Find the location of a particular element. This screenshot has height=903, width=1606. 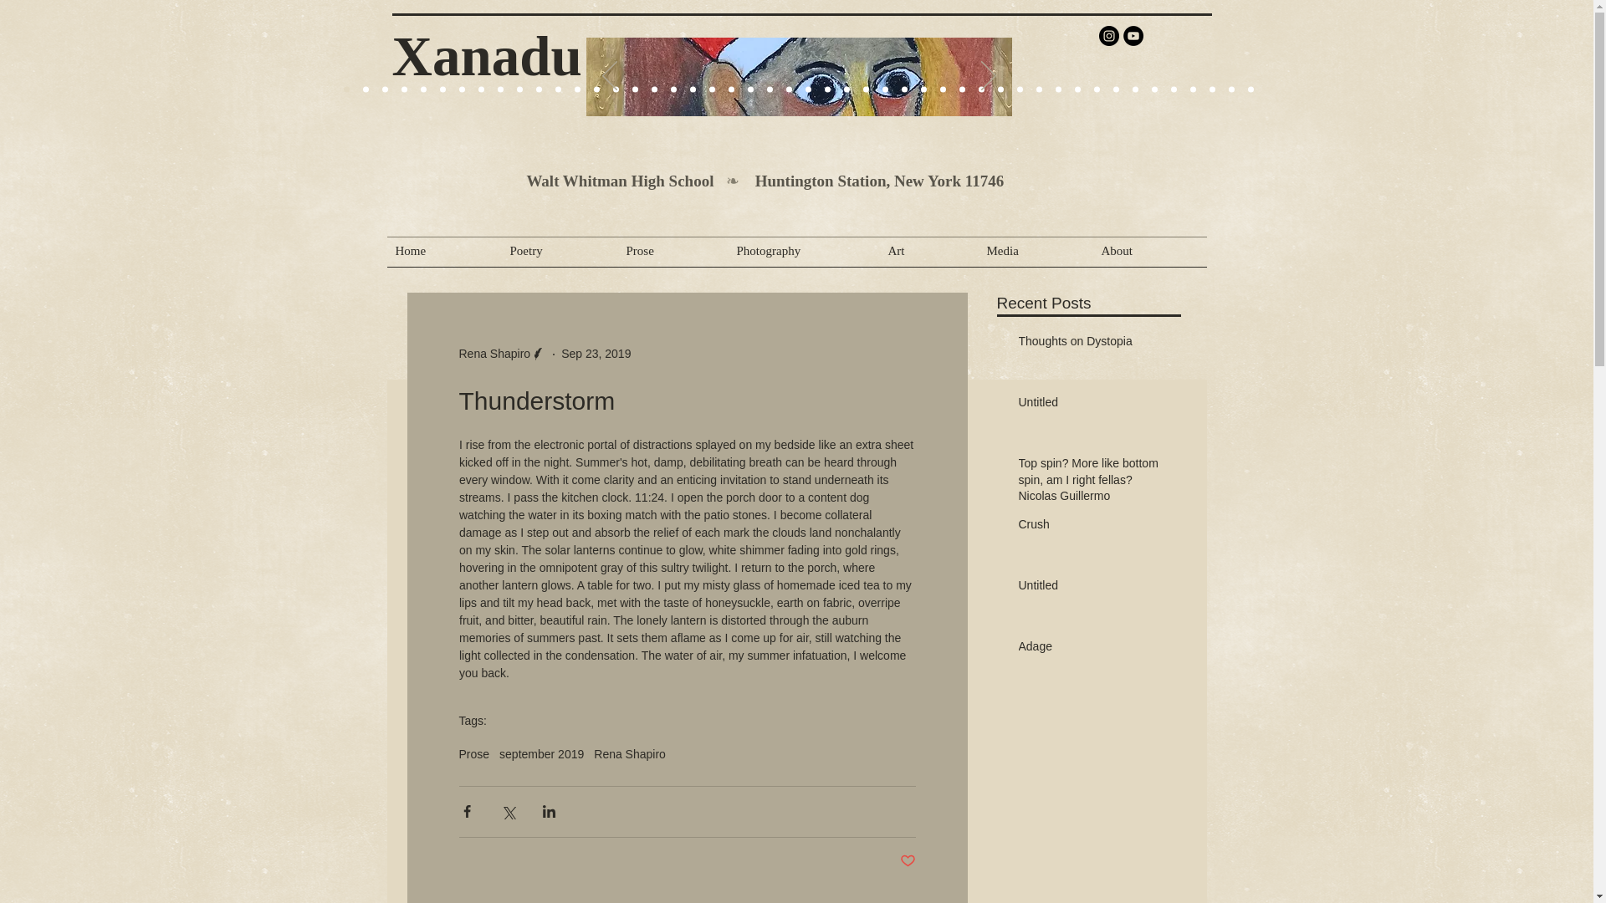

Rena Shapiro is located at coordinates (494, 354).